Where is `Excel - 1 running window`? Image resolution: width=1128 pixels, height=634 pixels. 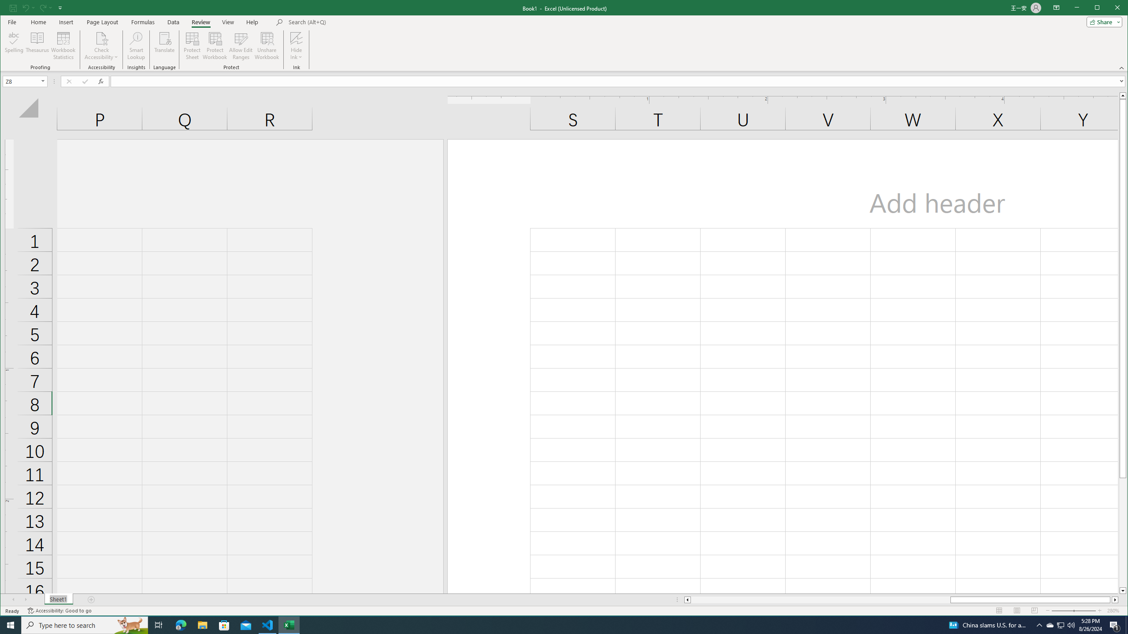 Excel - 1 running window is located at coordinates (289, 625).